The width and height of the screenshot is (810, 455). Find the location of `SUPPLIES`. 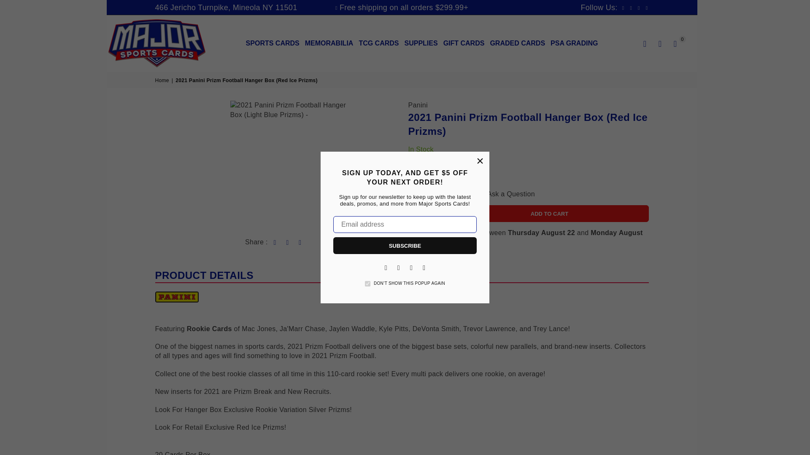

SUPPLIES is located at coordinates (421, 43).